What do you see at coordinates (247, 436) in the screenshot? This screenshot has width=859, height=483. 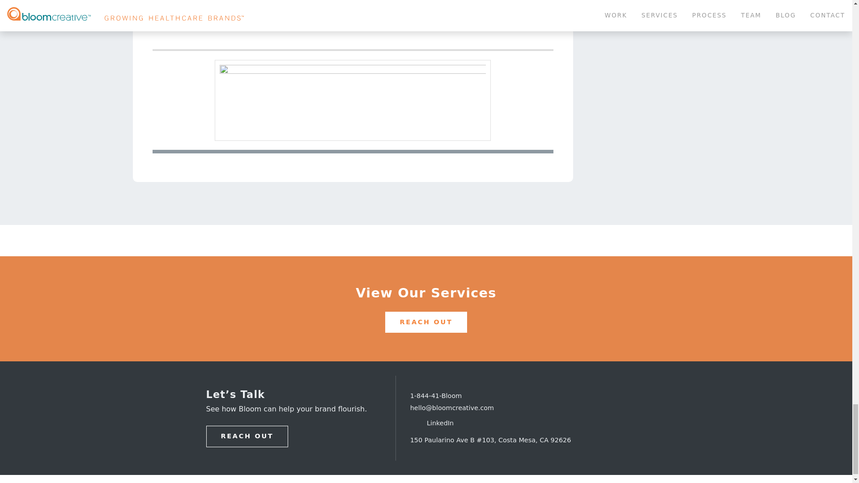 I see `REACH OUT` at bounding box center [247, 436].